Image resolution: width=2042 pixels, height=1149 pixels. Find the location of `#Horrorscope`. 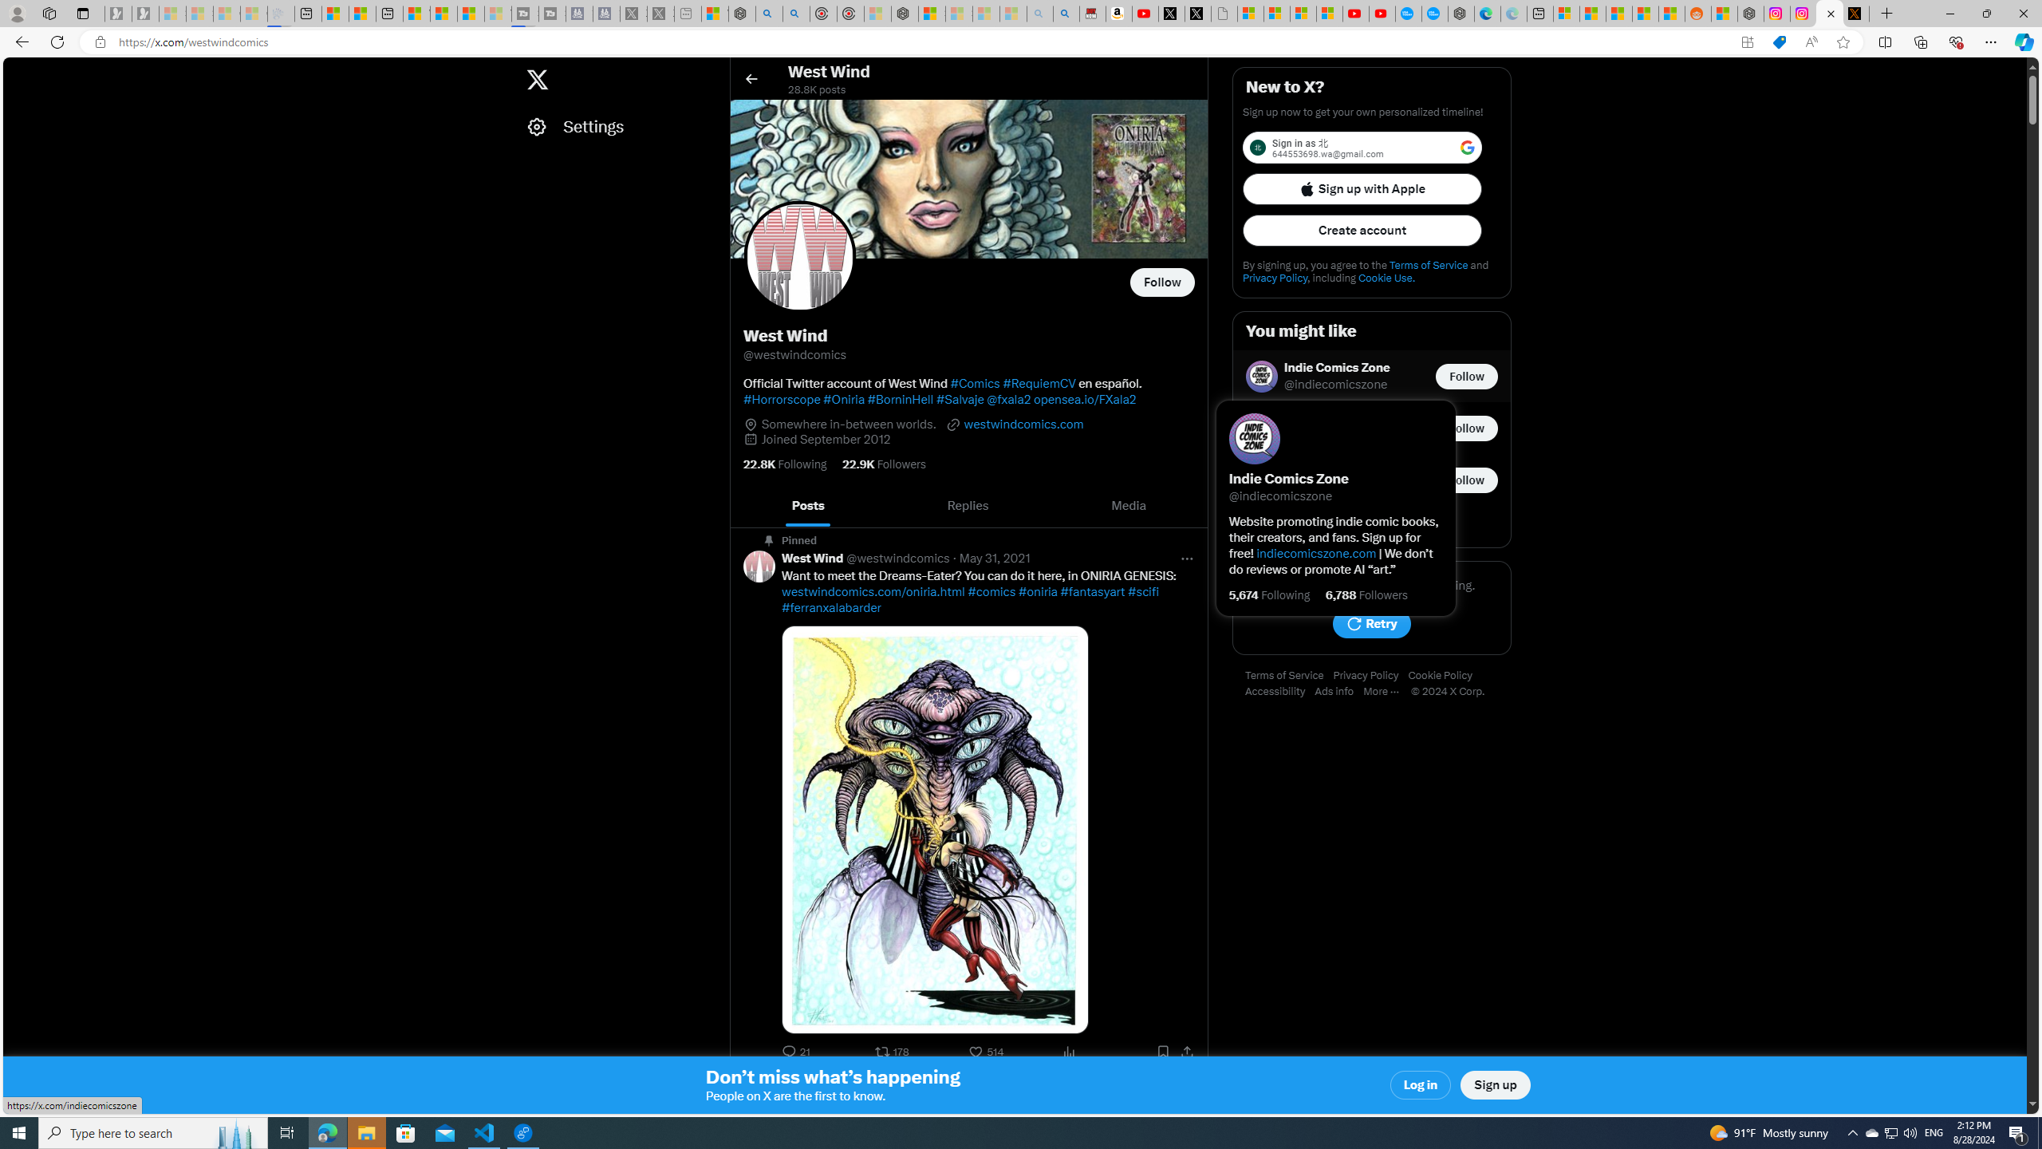

#Horrorscope is located at coordinates (782, 399).